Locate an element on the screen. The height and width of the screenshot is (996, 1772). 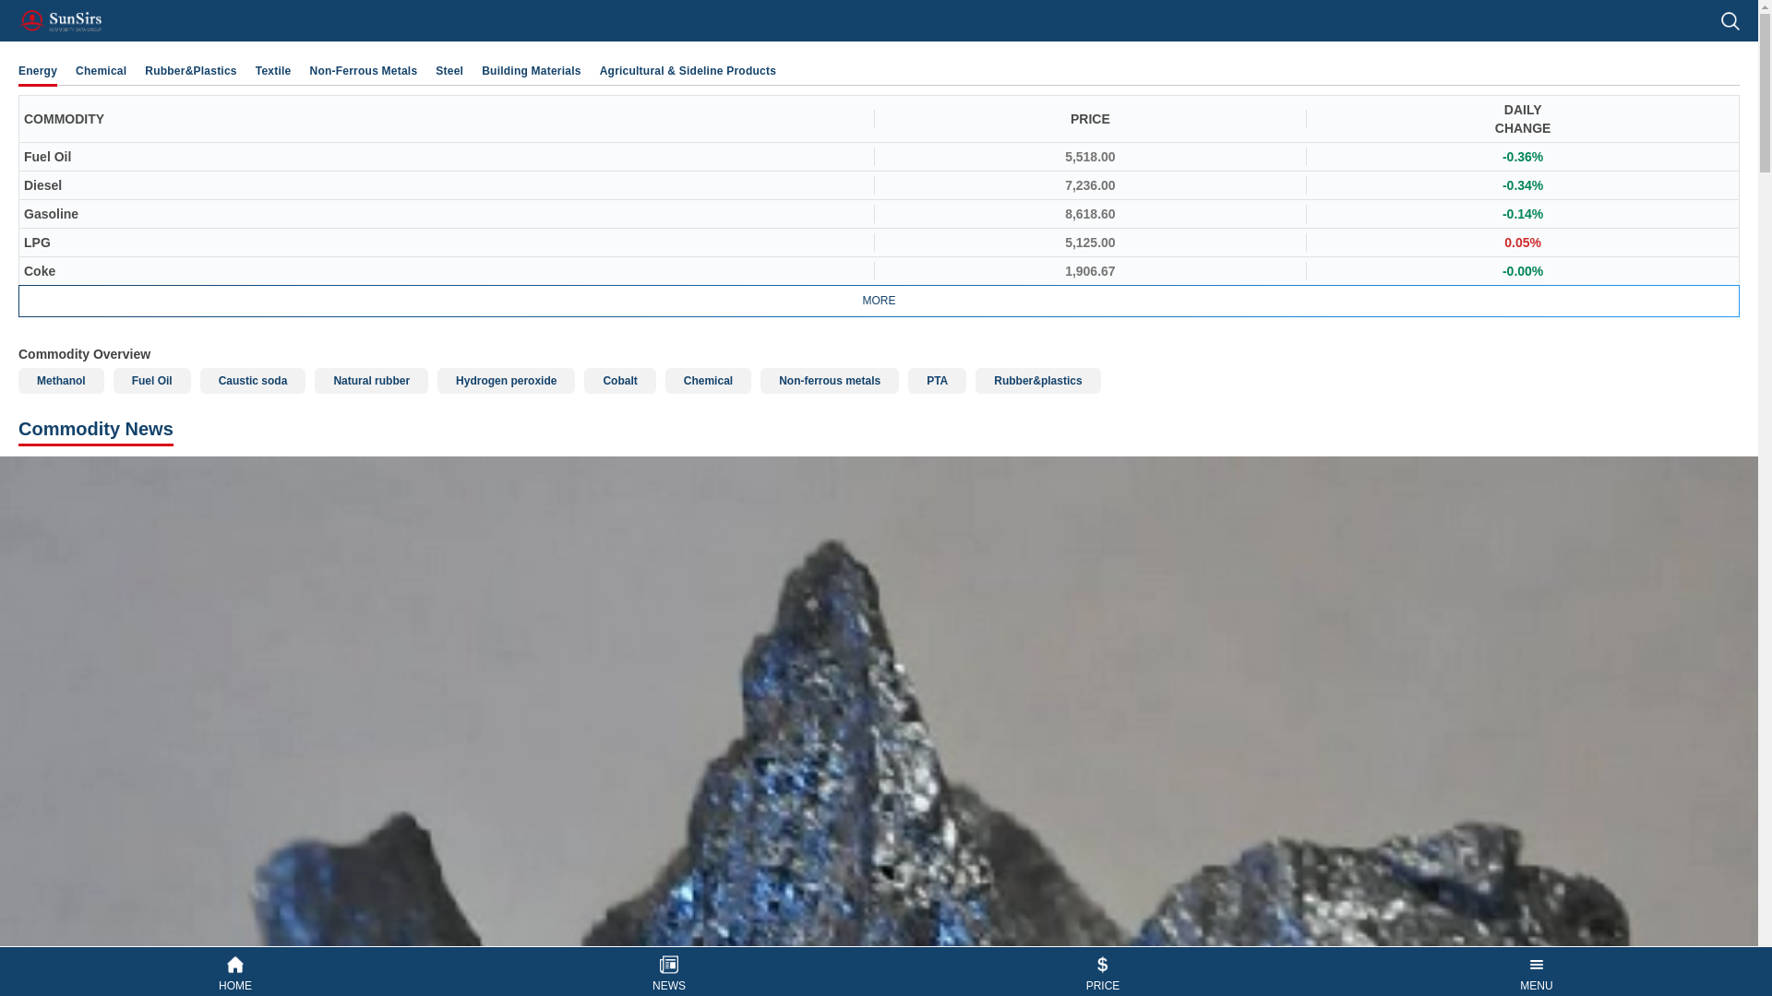
MORE is located at coordinates (879, 301).